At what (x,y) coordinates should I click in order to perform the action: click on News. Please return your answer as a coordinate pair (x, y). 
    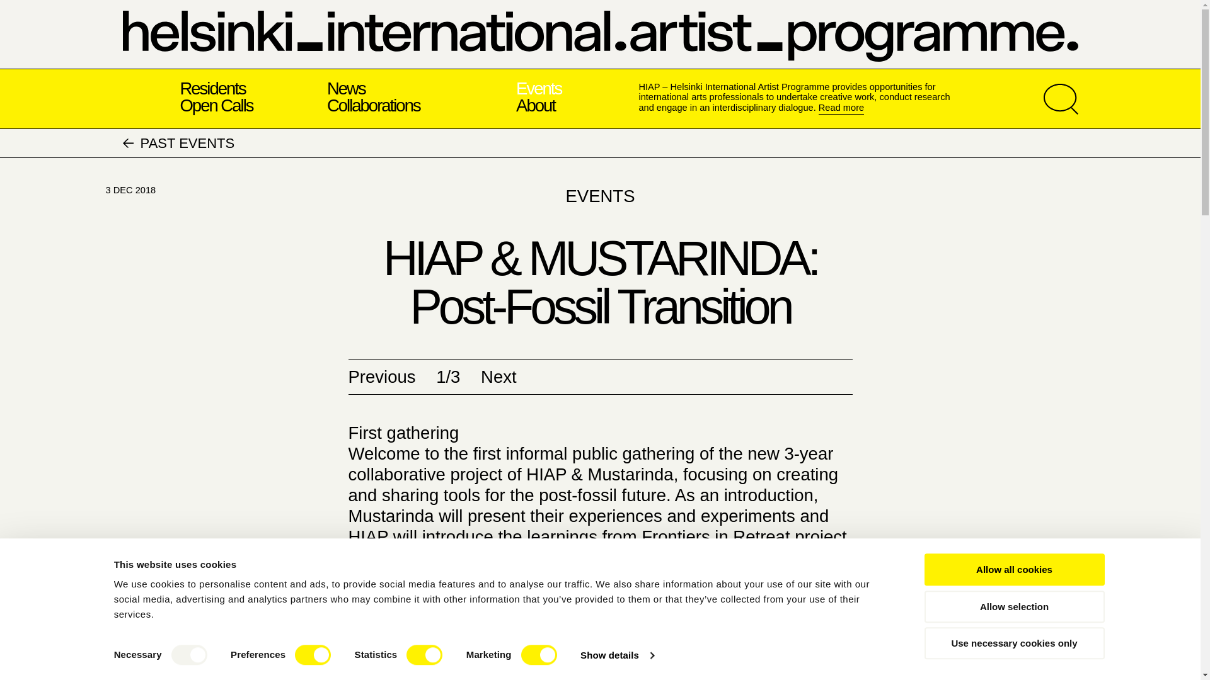
    Looking at the image, I should click on (345, 88).